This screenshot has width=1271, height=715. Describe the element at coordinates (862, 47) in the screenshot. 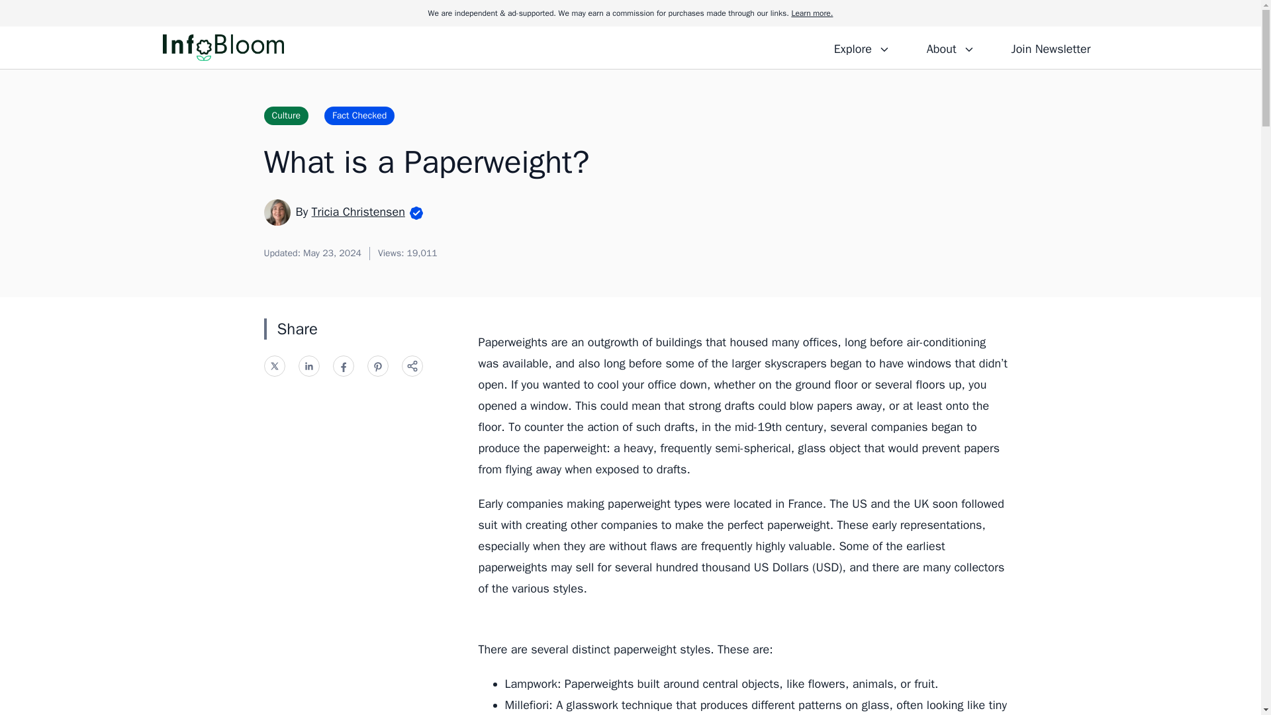

I see `Explore` at that location.